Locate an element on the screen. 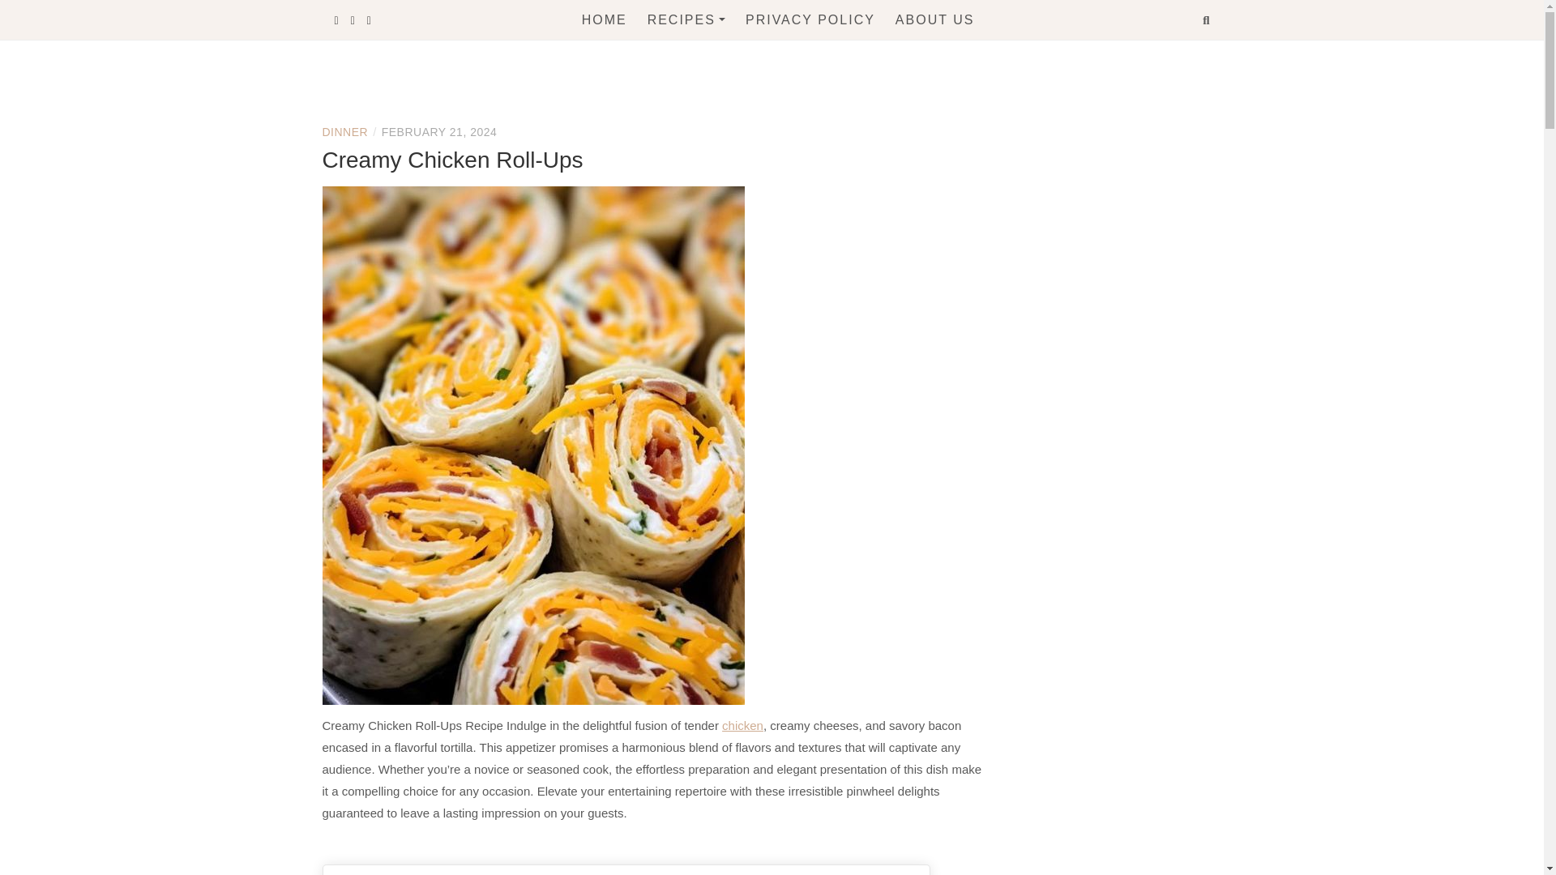 This screenshot has height=875, width=1556. chicken is located at coordinates (742, 724).